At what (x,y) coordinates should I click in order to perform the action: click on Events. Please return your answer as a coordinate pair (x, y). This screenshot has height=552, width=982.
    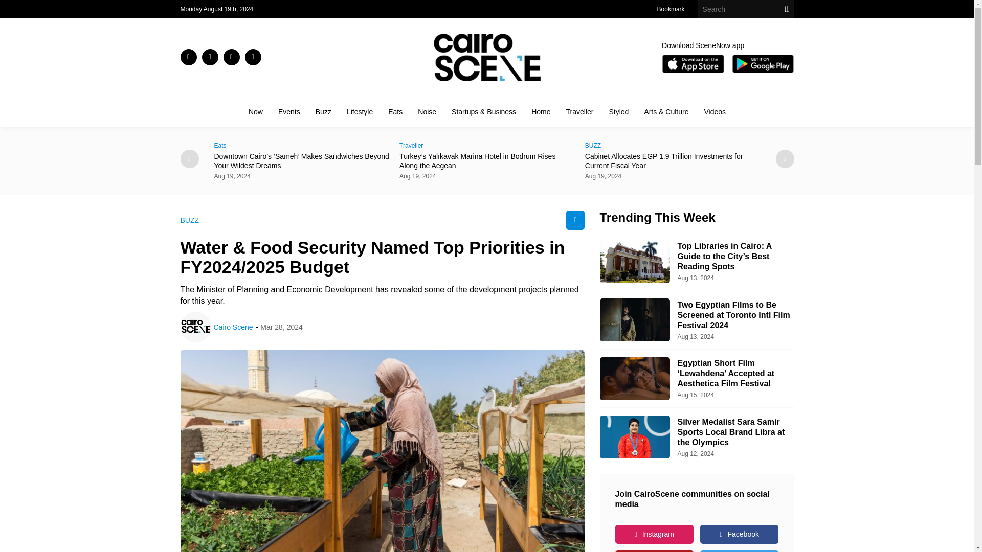
    Looking at the image, I should click on (289, 111).